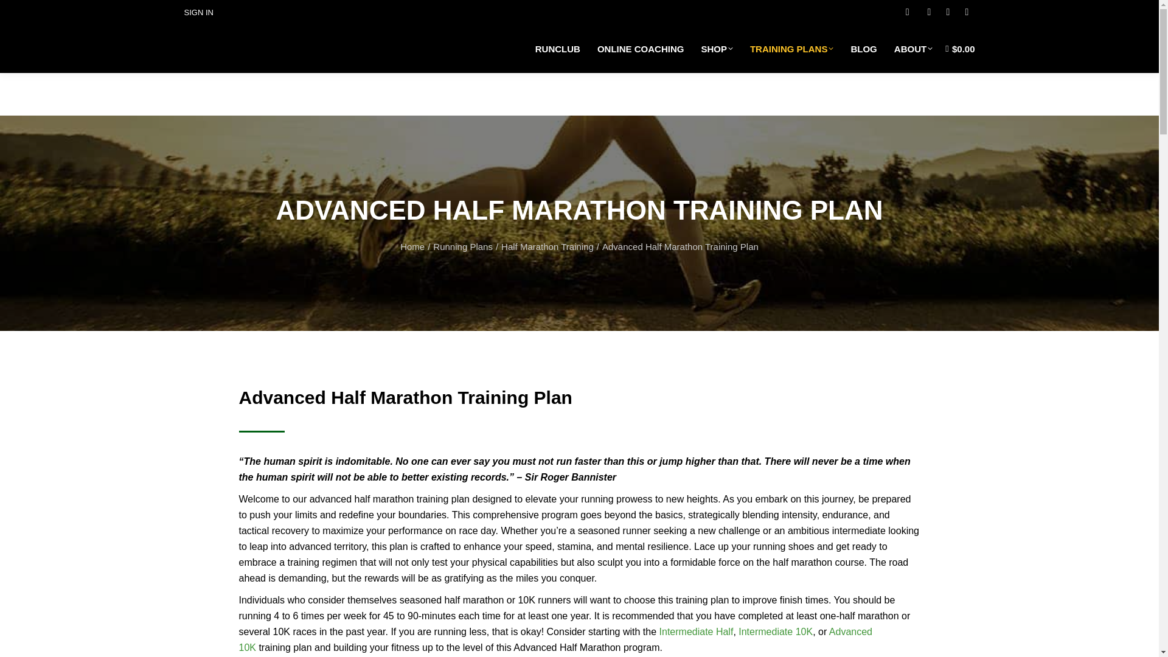 The width and height of the screenshot is (1168, 657). Describe the element at coordinates (547, 247) in the screenshot. I see `Half Marathon Training` at that location.